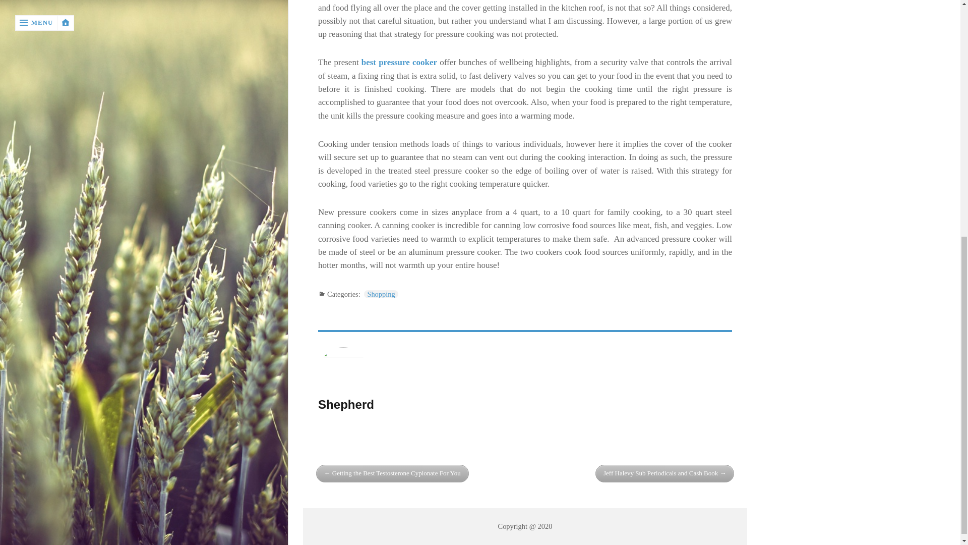 The height and width of the screenshot is (545, 968). I want to click on best pressure cooker, so click(399, 62).